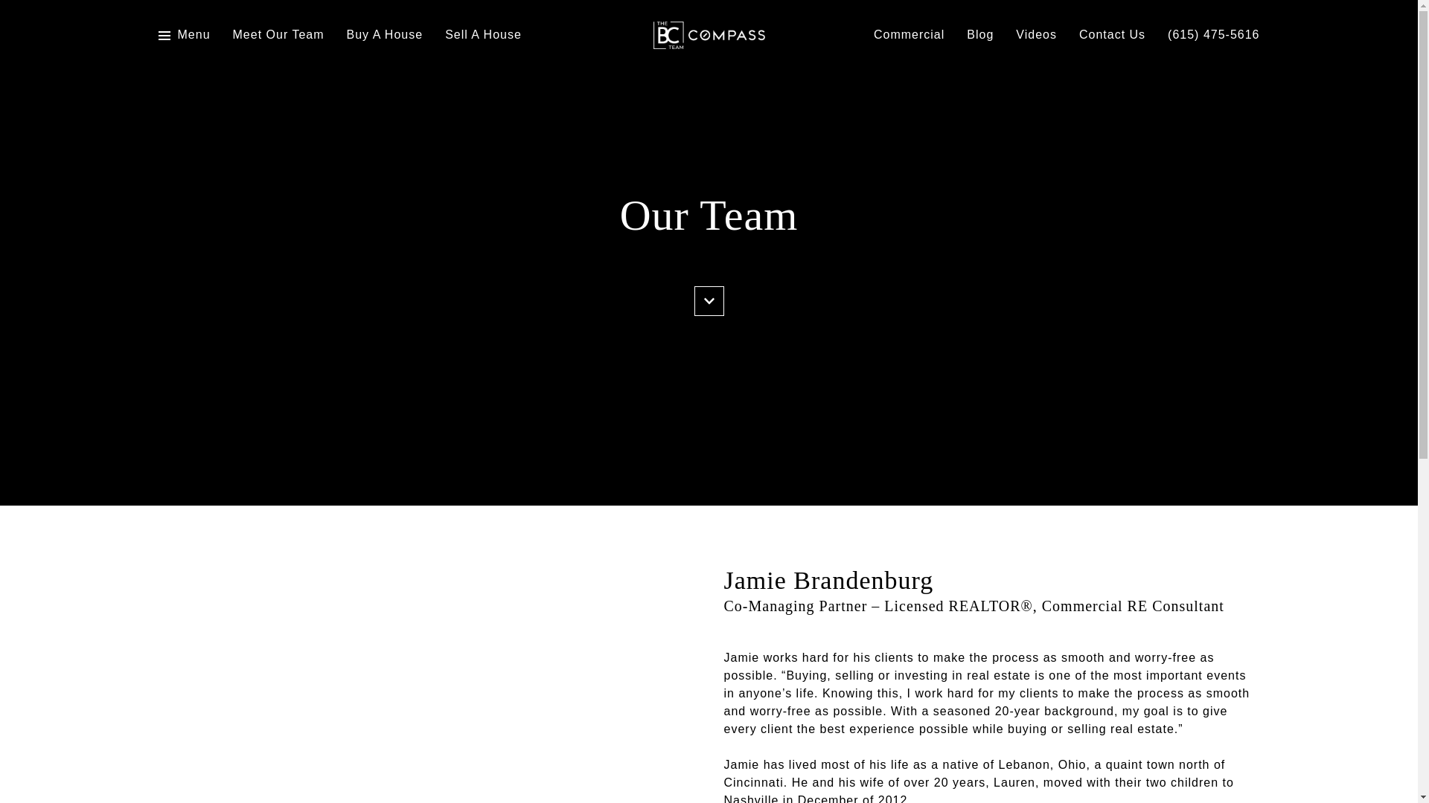  Describe the element at coordinates (385, 35) in the screenshot. I see `Buy A House` at that location.